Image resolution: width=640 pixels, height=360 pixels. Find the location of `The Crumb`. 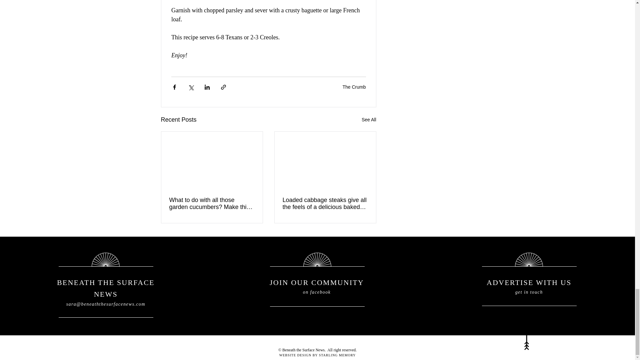

The Crumb is located at coordinates (354, 87).